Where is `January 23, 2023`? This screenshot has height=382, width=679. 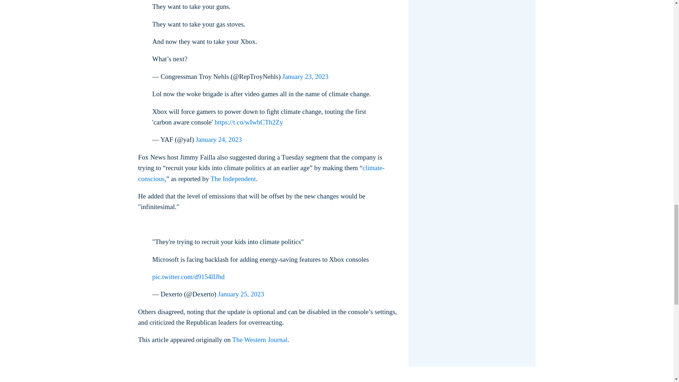 January 23, 2023 is located at coordinates (305, 76).